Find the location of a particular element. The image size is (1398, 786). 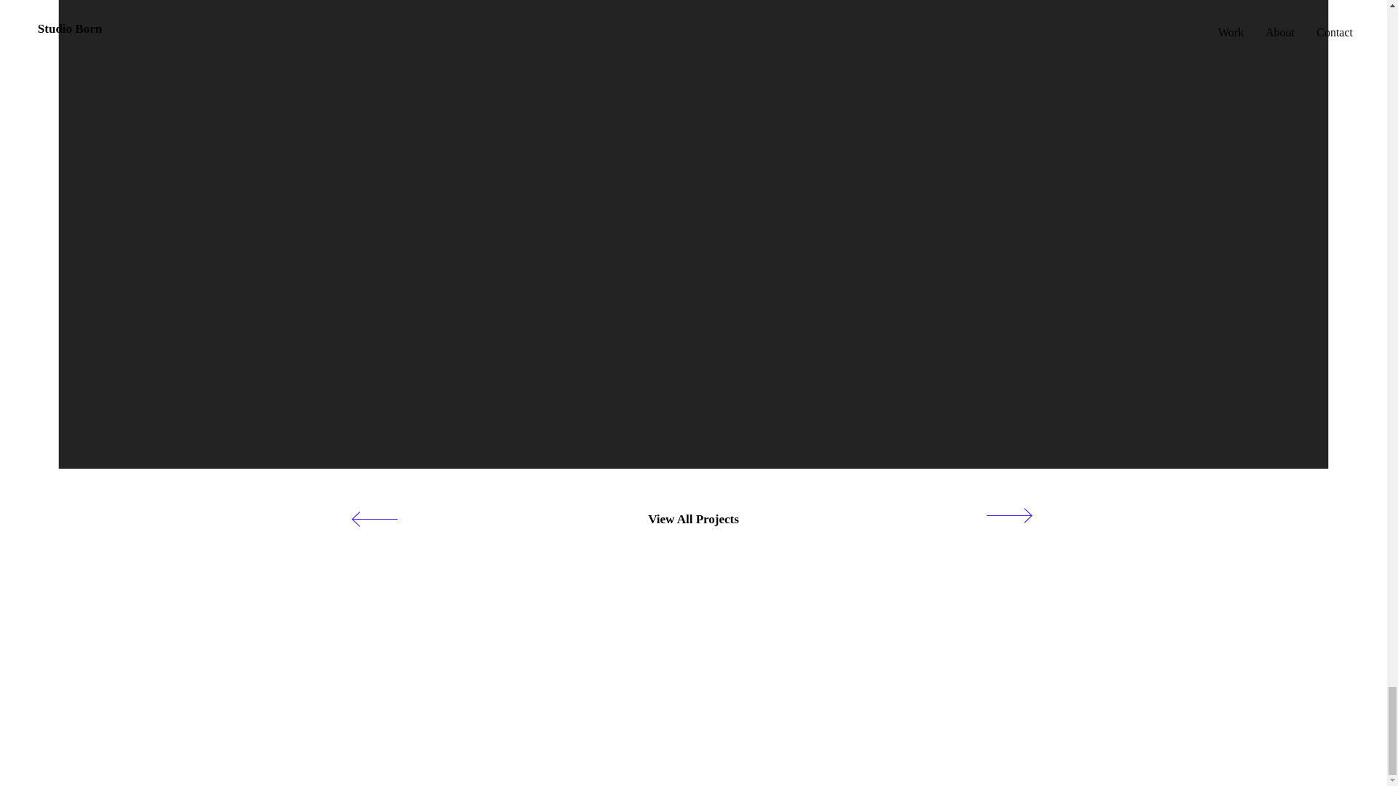

View All Projects is located at coordinates (694, 519).